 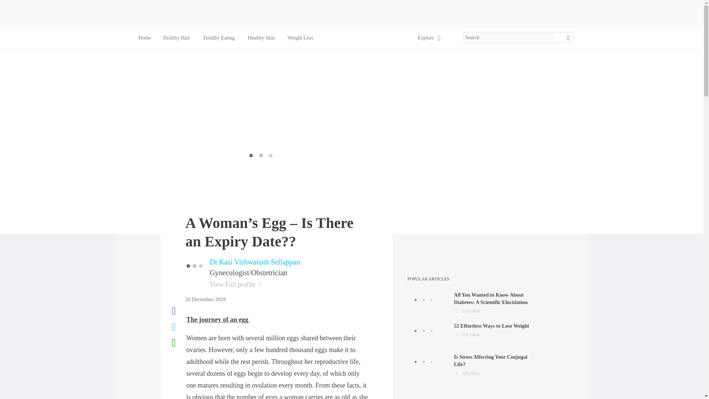 What do you see at coordinates (177, 38) in the screenshot?
I see `Healthy Eating` at bounding box center [177, 38].